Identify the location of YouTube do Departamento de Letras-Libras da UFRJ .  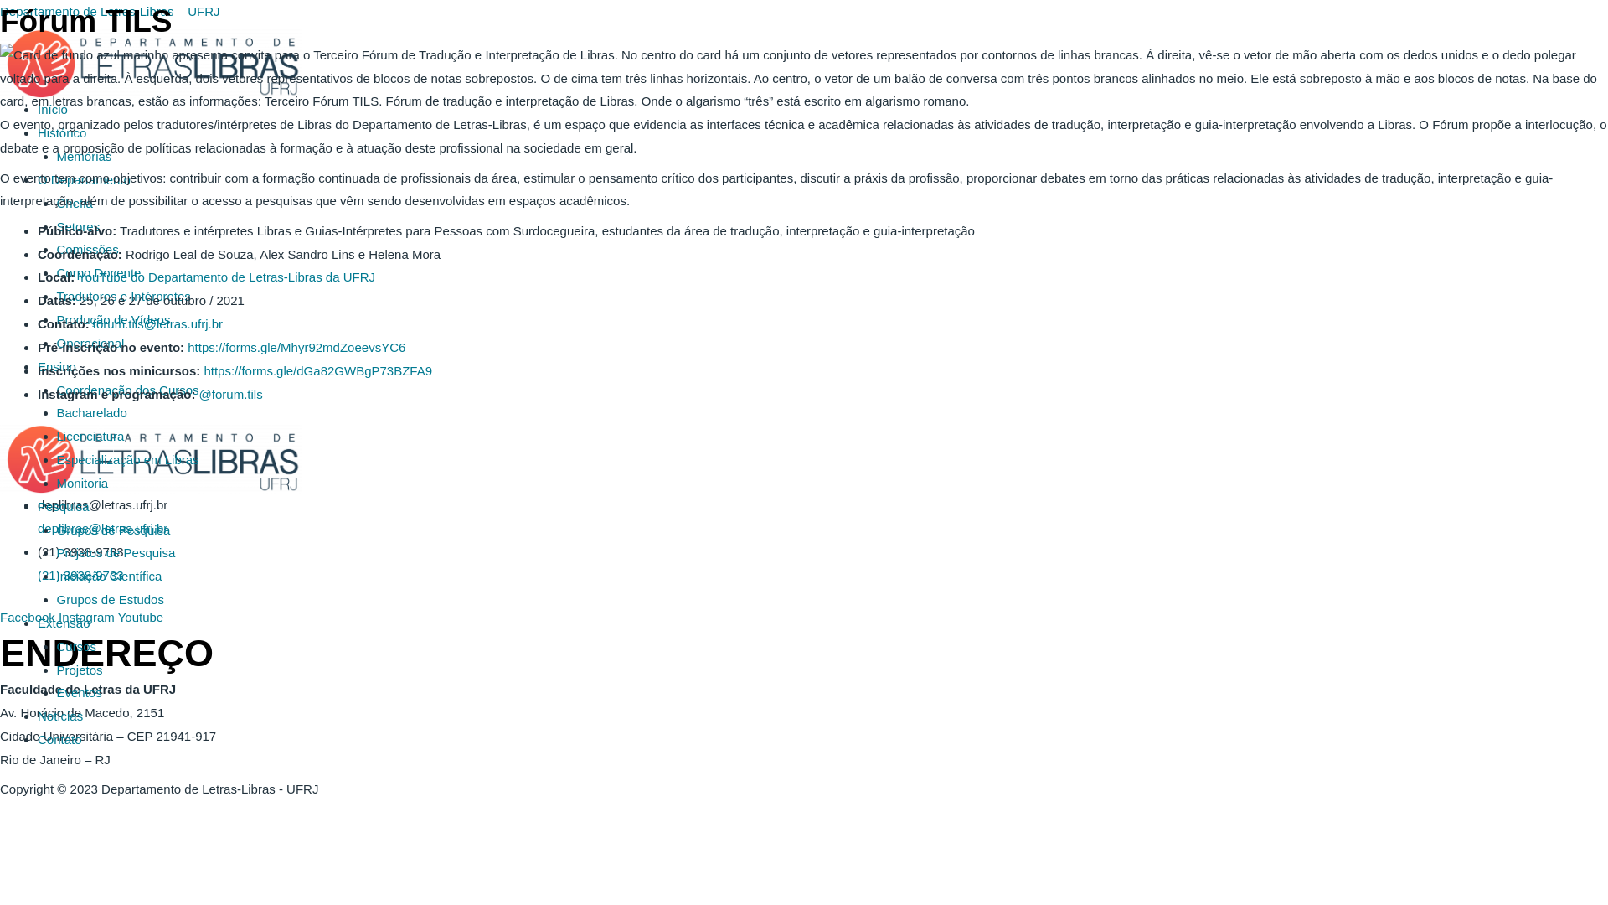
(228, 277).